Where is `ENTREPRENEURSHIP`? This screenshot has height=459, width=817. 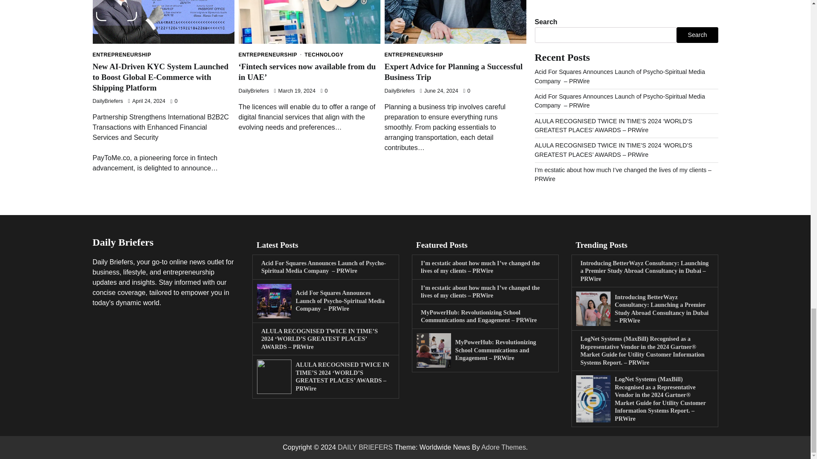
ENTREPRENEURSHIP is located at coordinates (414, 55).